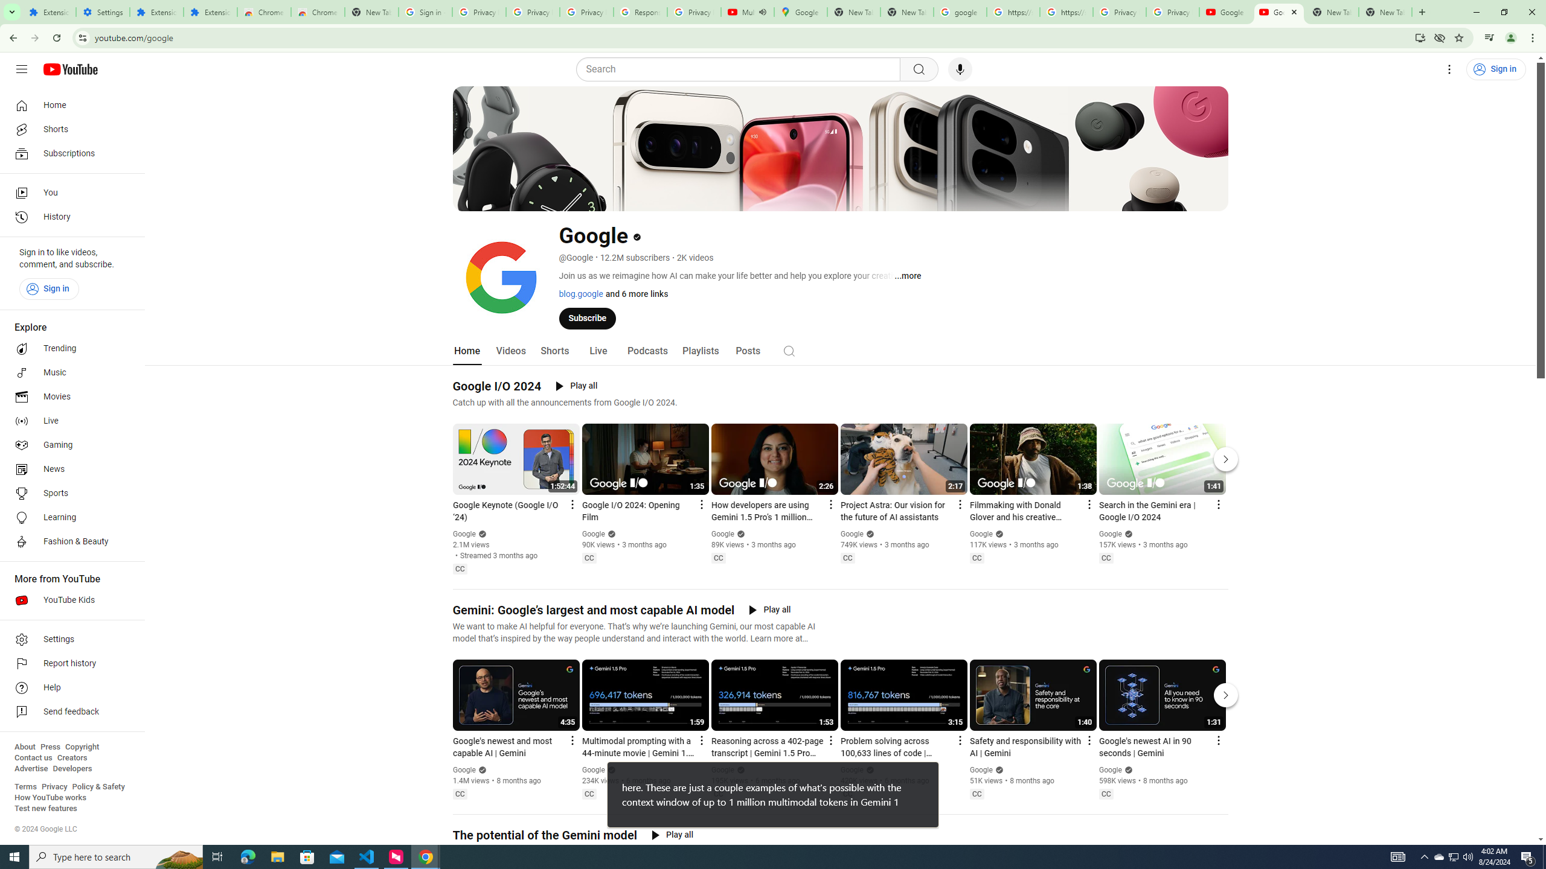 The width and height of the screenshot is (1546, 869). What do you see at coordinates (70, 69) in the screenshot?
I see `YouTube Home` at bounding box center [70, 69].